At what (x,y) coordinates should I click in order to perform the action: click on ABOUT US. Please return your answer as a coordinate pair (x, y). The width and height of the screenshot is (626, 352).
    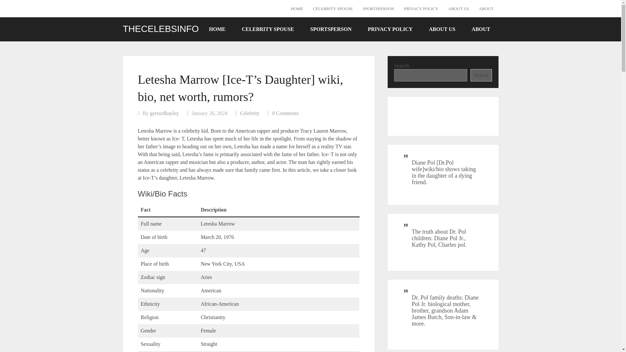
    Looking at the image, I should click on (458, 8).